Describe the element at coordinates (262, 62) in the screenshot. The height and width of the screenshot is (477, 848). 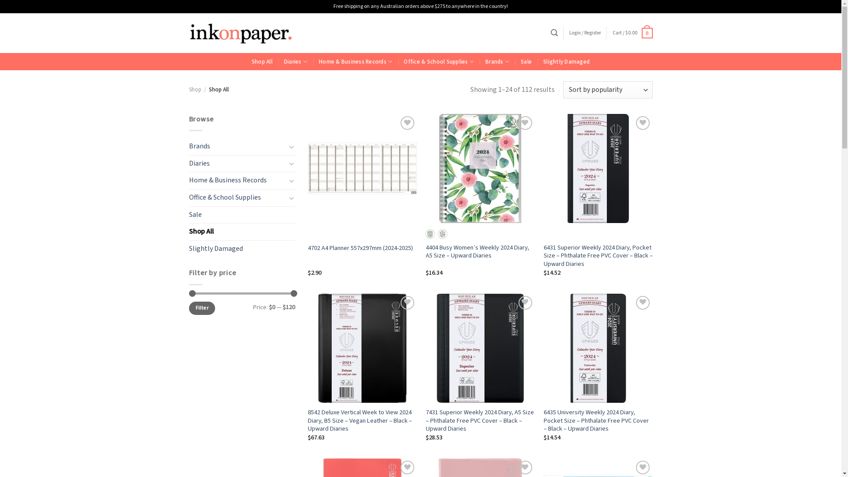
I see `Shop All` at that location.